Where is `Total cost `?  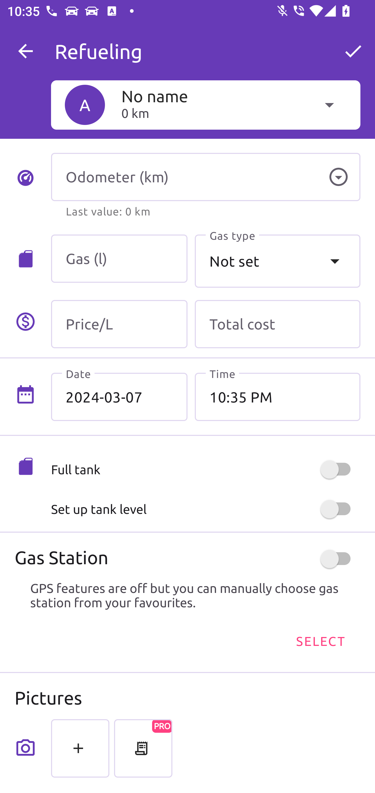 Total cost  is located at coordinates (277, 324).